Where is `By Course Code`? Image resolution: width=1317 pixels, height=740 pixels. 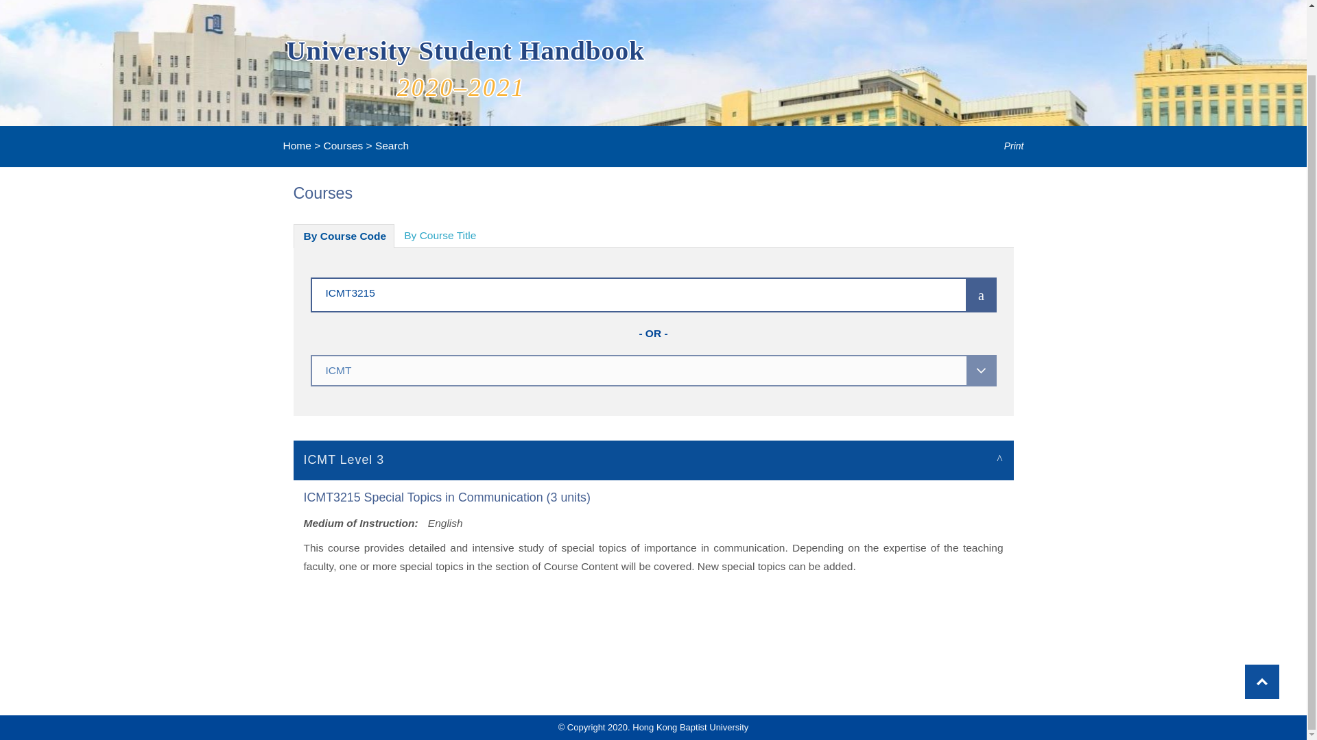 By Course Code is located at coordinates (344, 236).